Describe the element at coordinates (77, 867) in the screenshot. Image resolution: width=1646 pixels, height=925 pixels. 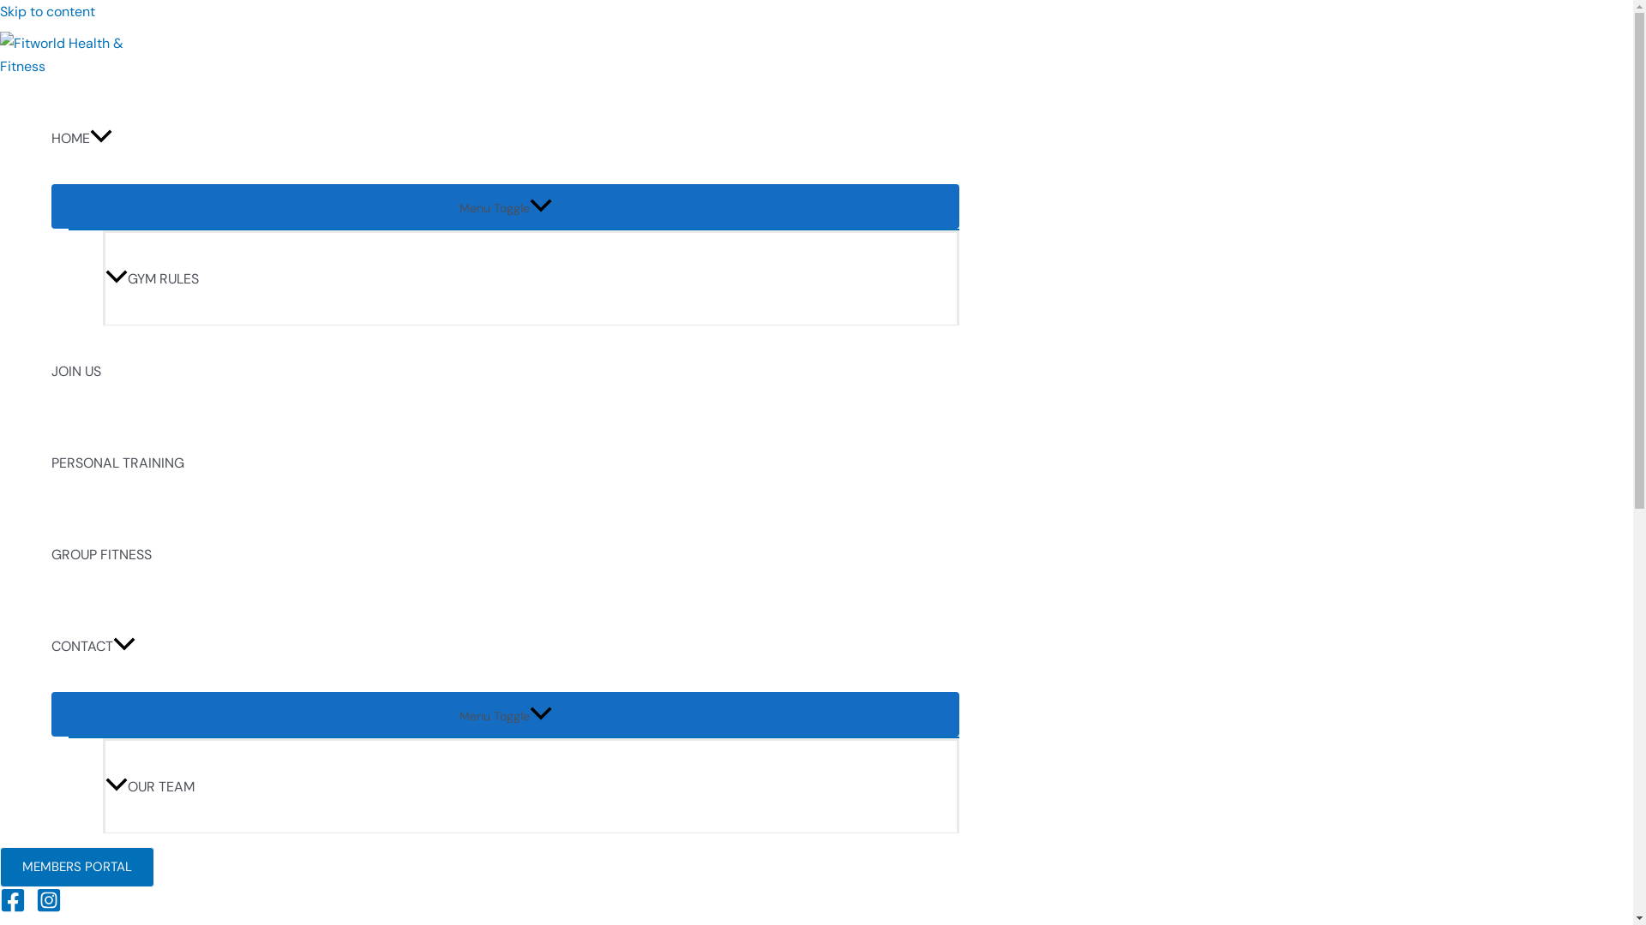
I see `MEMBERS PORTAL` at that location.